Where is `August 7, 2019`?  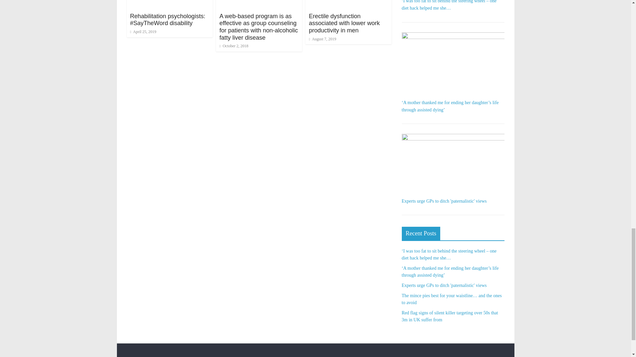
August 7, 2019 is located at coordinates (322, 39).